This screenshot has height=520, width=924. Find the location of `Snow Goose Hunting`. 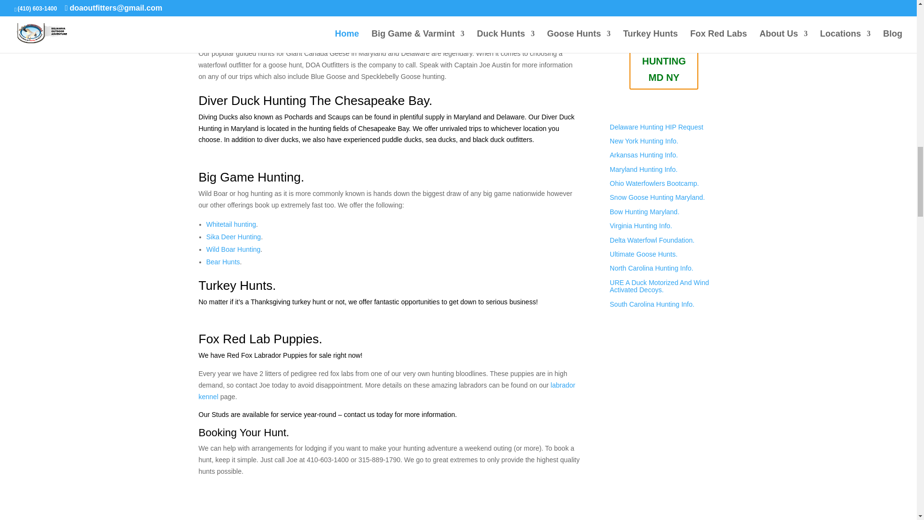

Snow Goose Hunting is located at coordinates (434, 18).